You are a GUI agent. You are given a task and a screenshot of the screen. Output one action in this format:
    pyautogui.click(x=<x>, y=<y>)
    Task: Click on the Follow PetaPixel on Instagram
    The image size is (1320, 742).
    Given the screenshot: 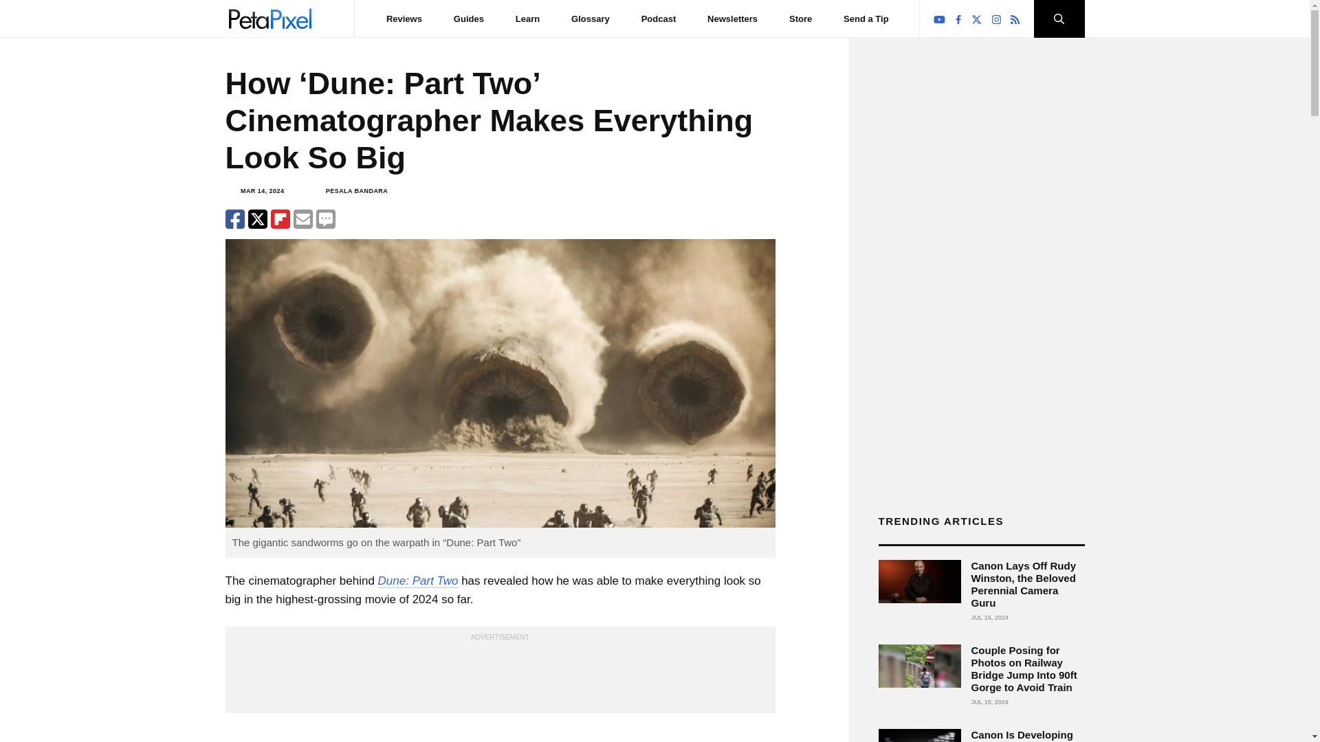 What is the action you would take?
    pyautogui.click(x=996, y=19)
    